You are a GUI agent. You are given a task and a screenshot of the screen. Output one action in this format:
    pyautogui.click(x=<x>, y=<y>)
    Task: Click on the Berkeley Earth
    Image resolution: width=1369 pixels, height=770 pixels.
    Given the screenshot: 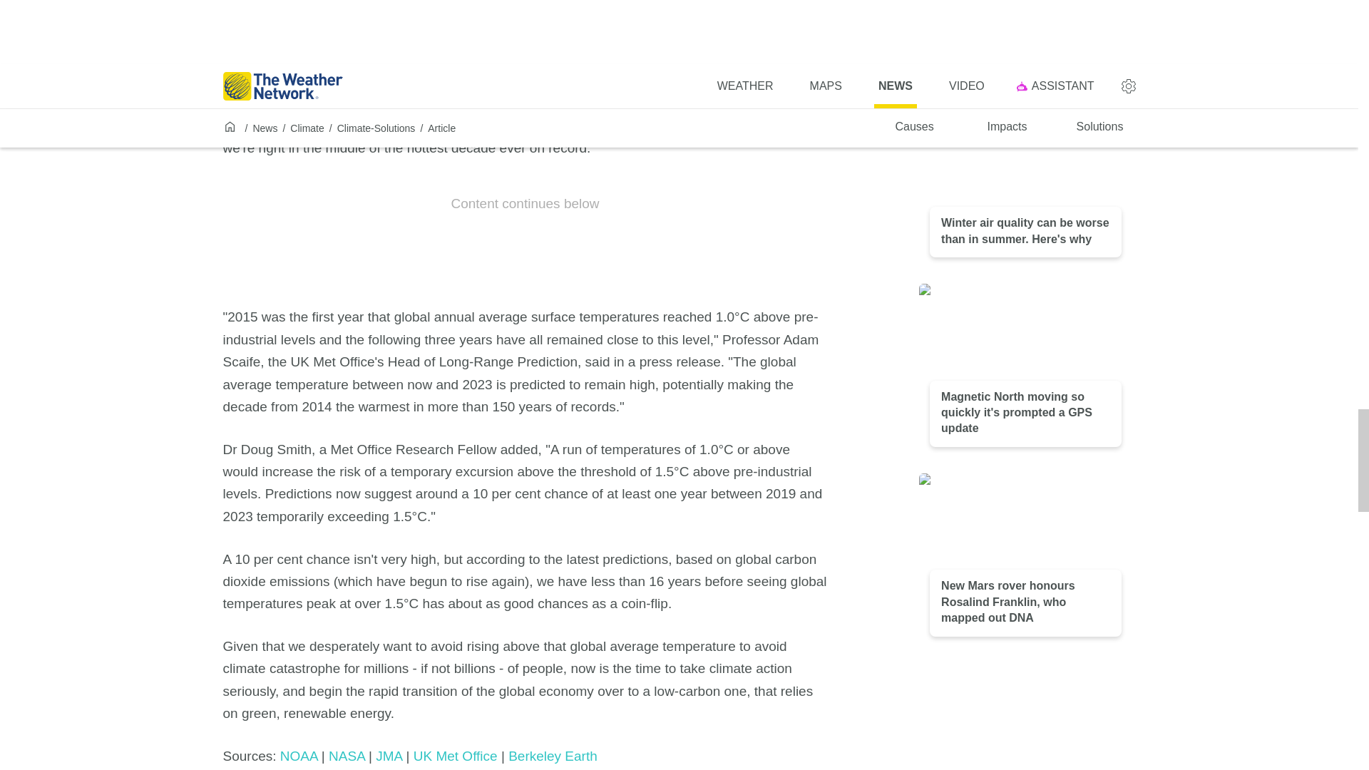 What is the action you would take?
    pyautogui.click(x=552, y=756)
    